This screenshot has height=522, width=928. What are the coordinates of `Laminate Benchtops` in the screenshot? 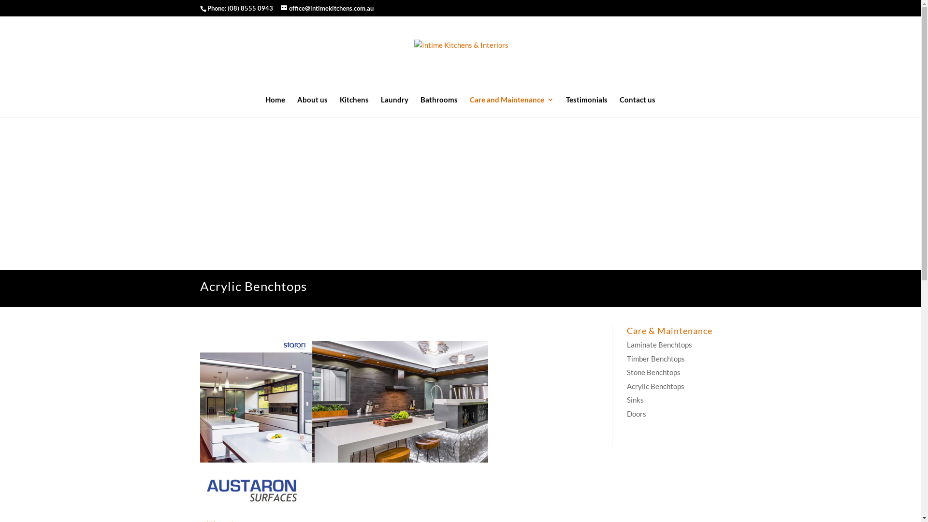 It's located at (659, 345).